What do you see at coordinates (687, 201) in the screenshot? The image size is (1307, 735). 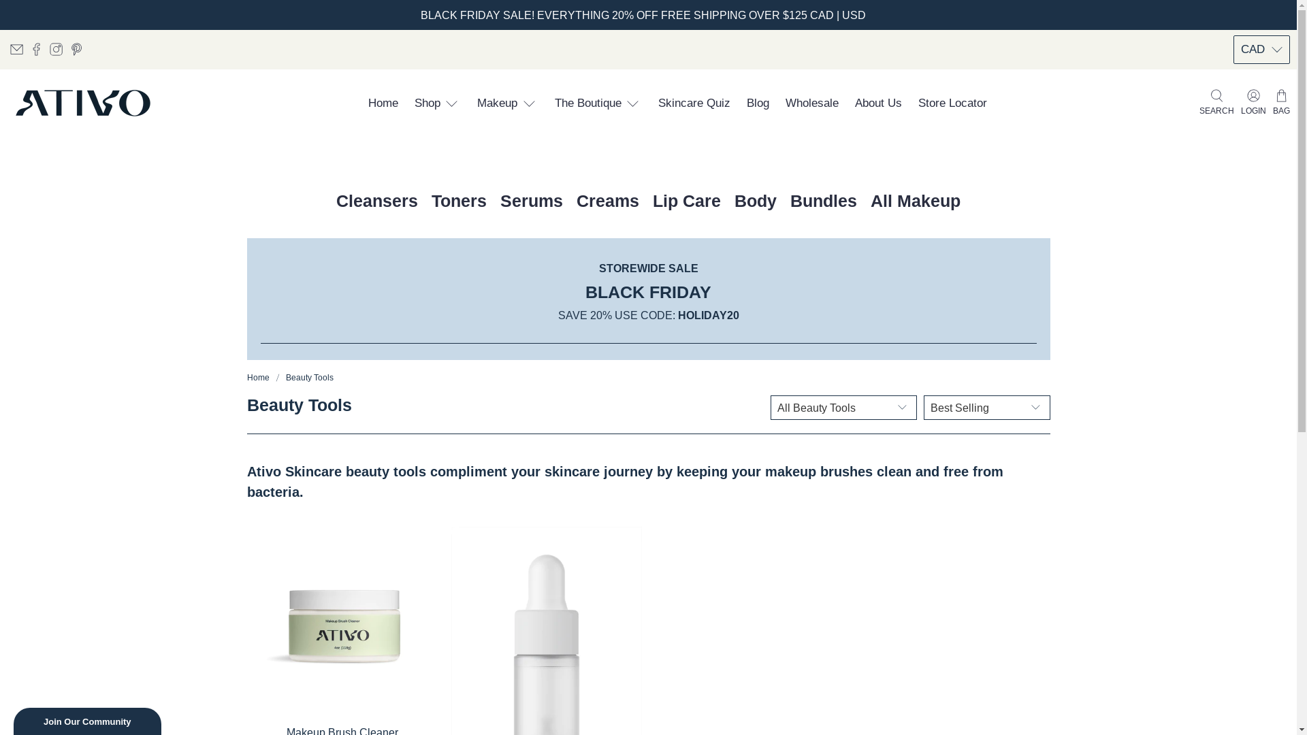 I see `Lip Care` at bounding box center [687, 201].